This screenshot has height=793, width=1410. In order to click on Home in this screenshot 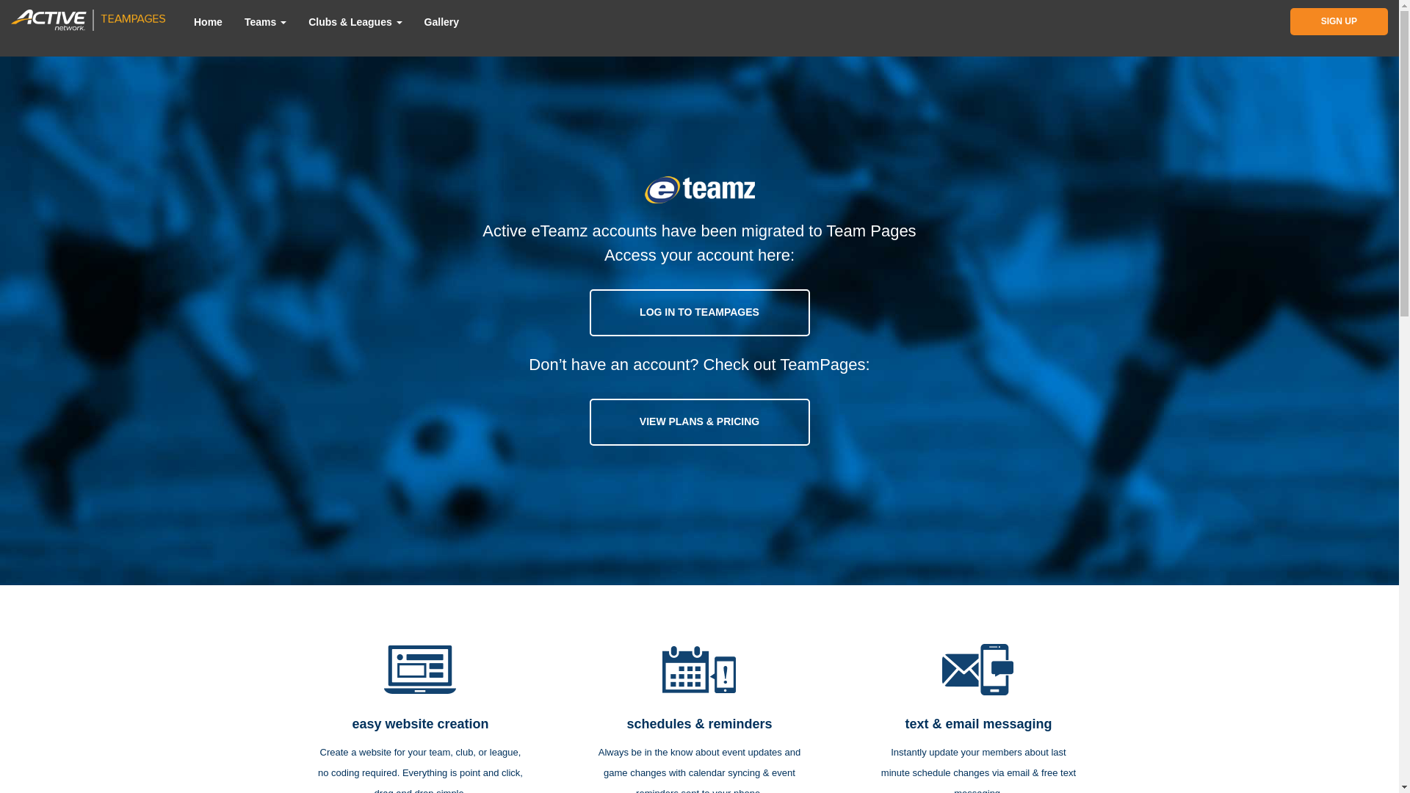, I will do `click(209, 22)`.